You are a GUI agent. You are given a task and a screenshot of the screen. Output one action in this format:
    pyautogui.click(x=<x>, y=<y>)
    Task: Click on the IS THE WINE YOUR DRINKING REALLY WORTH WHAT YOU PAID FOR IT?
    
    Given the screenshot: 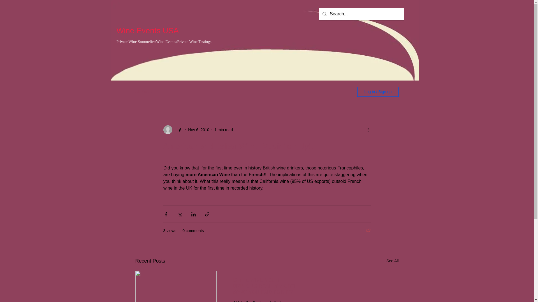 What is the action you would take?
    pyautogui.click(x=266, y=286)
    